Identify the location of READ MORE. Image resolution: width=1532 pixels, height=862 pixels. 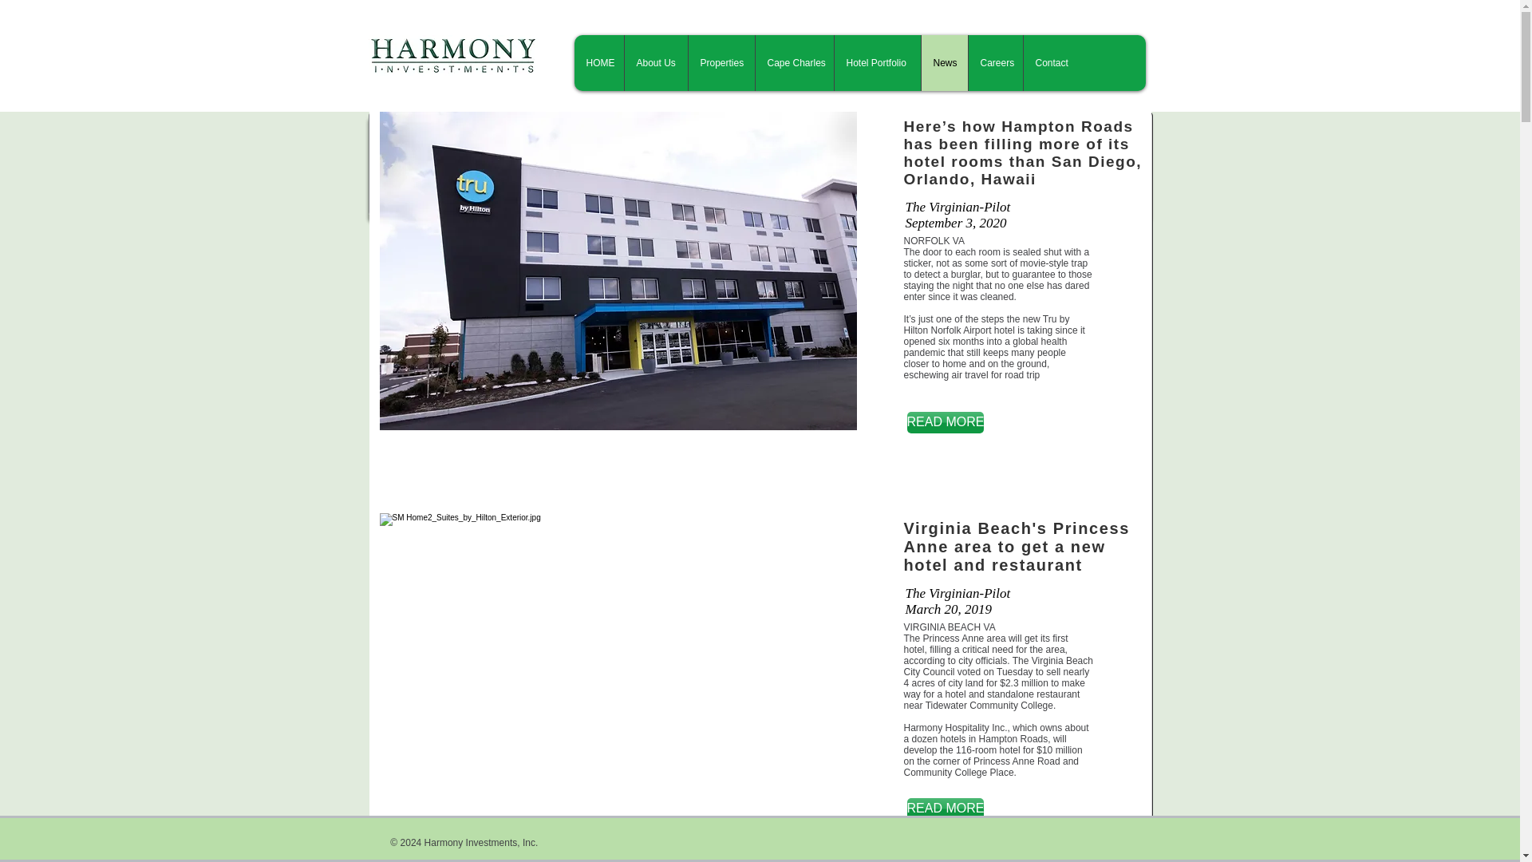
(945, 423).